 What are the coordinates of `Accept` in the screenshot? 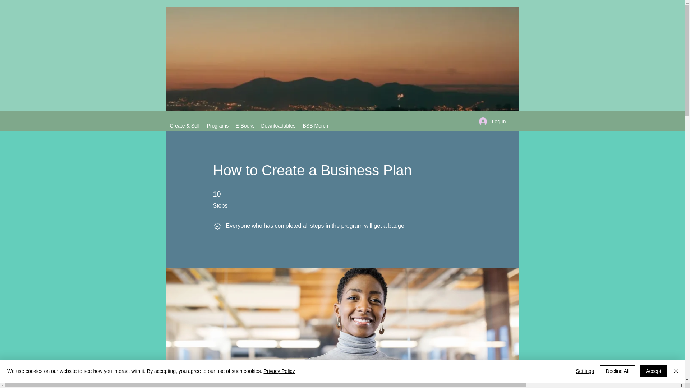 It's located at (653, 371).